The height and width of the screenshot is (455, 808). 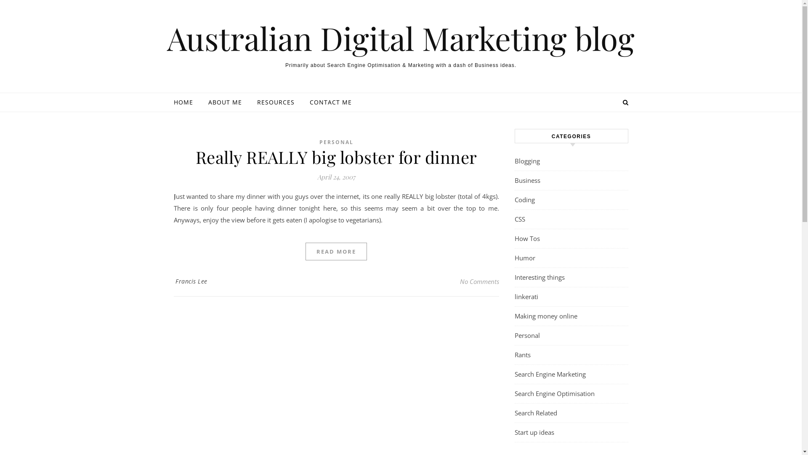 What do you see at coordinates (479, 281) in the screenshot?
I see `No Comments` at bounding box center [479, 281].